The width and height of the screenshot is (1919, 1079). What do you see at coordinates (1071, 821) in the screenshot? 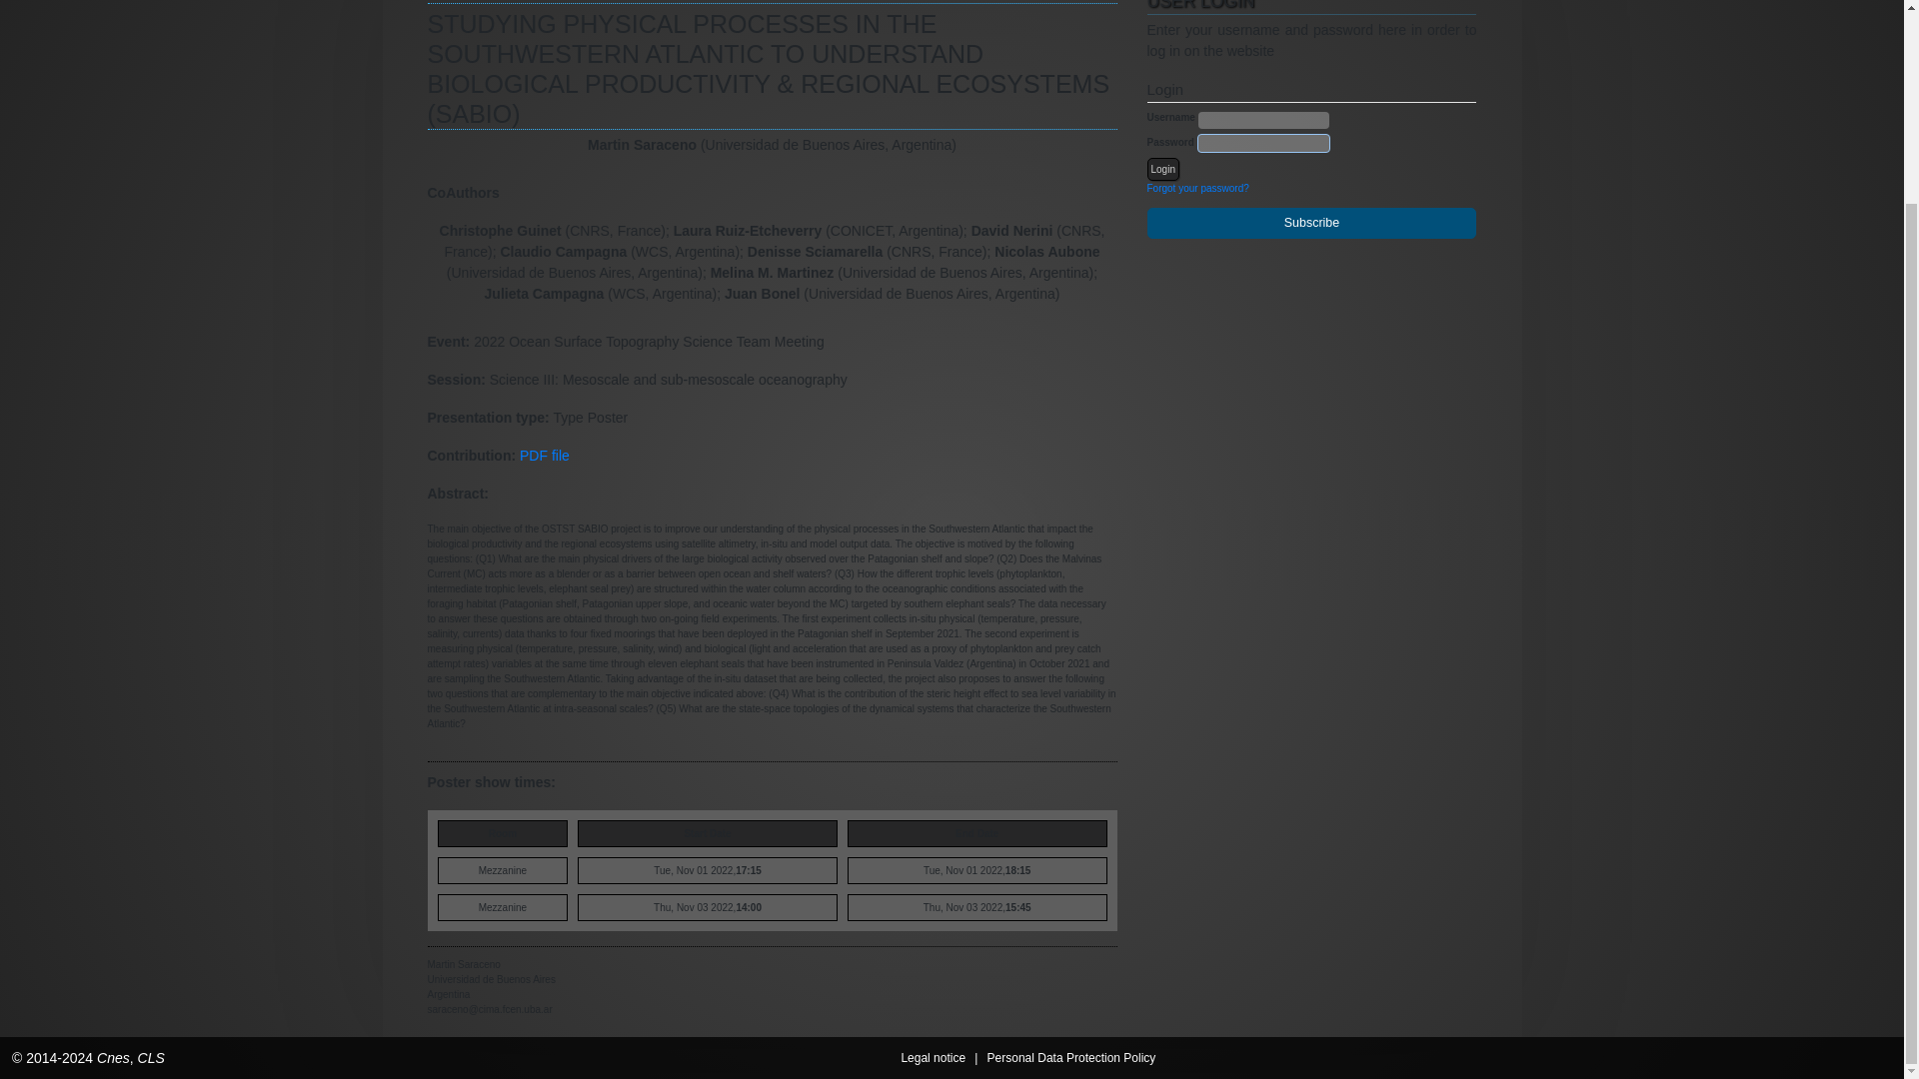
I see `Personal Data Protection Policy` at bounding box center [1071, 821].